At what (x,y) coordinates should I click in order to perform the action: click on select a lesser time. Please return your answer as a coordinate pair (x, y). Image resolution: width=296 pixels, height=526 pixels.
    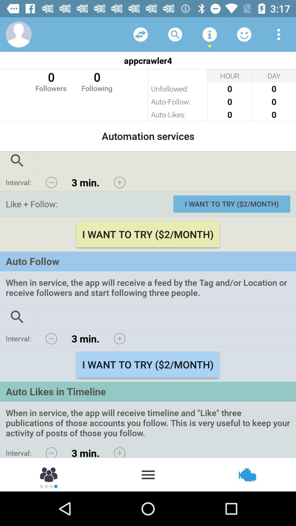
    Looking at the image, I should click on (51, 339).